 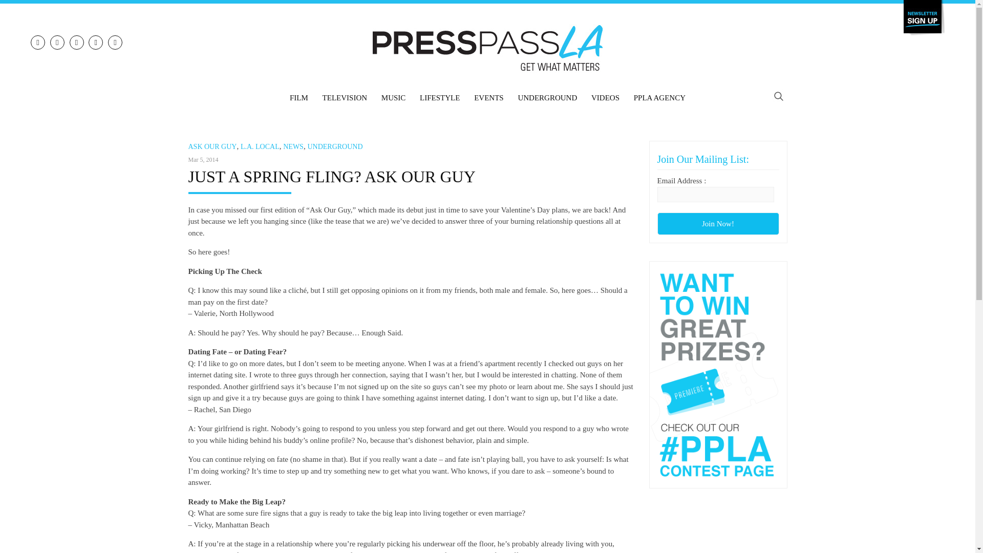 What do you see at coordinates (440, 98) in the screenshot?
I see `LIFESTYLE` at bounding box center [440, 98].